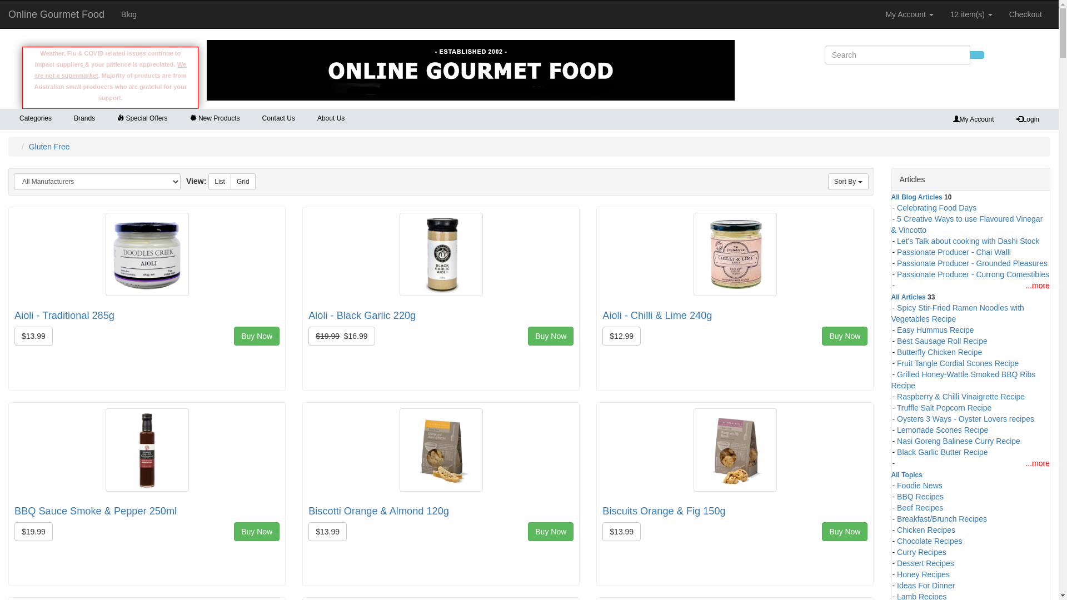  I want to click on Curry Recipes, so click(921, 551).